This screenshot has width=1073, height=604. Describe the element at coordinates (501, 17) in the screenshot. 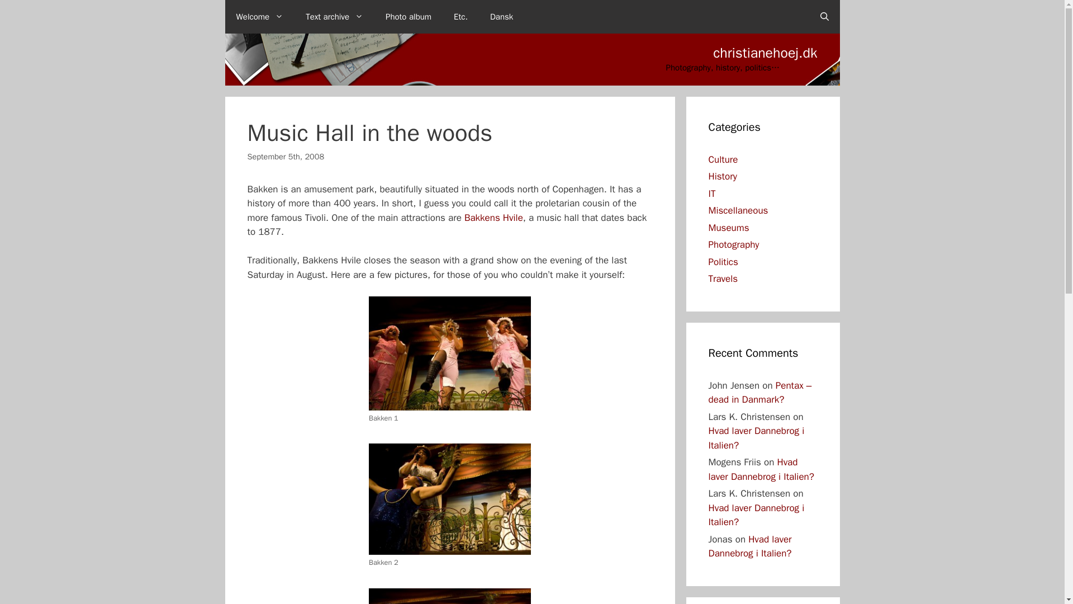

I see `Dansk` at that location.